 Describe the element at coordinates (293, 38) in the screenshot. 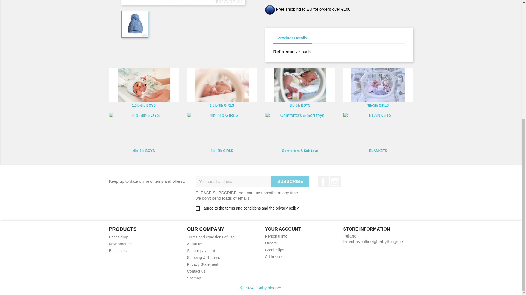

I see `Product Details` at that location.